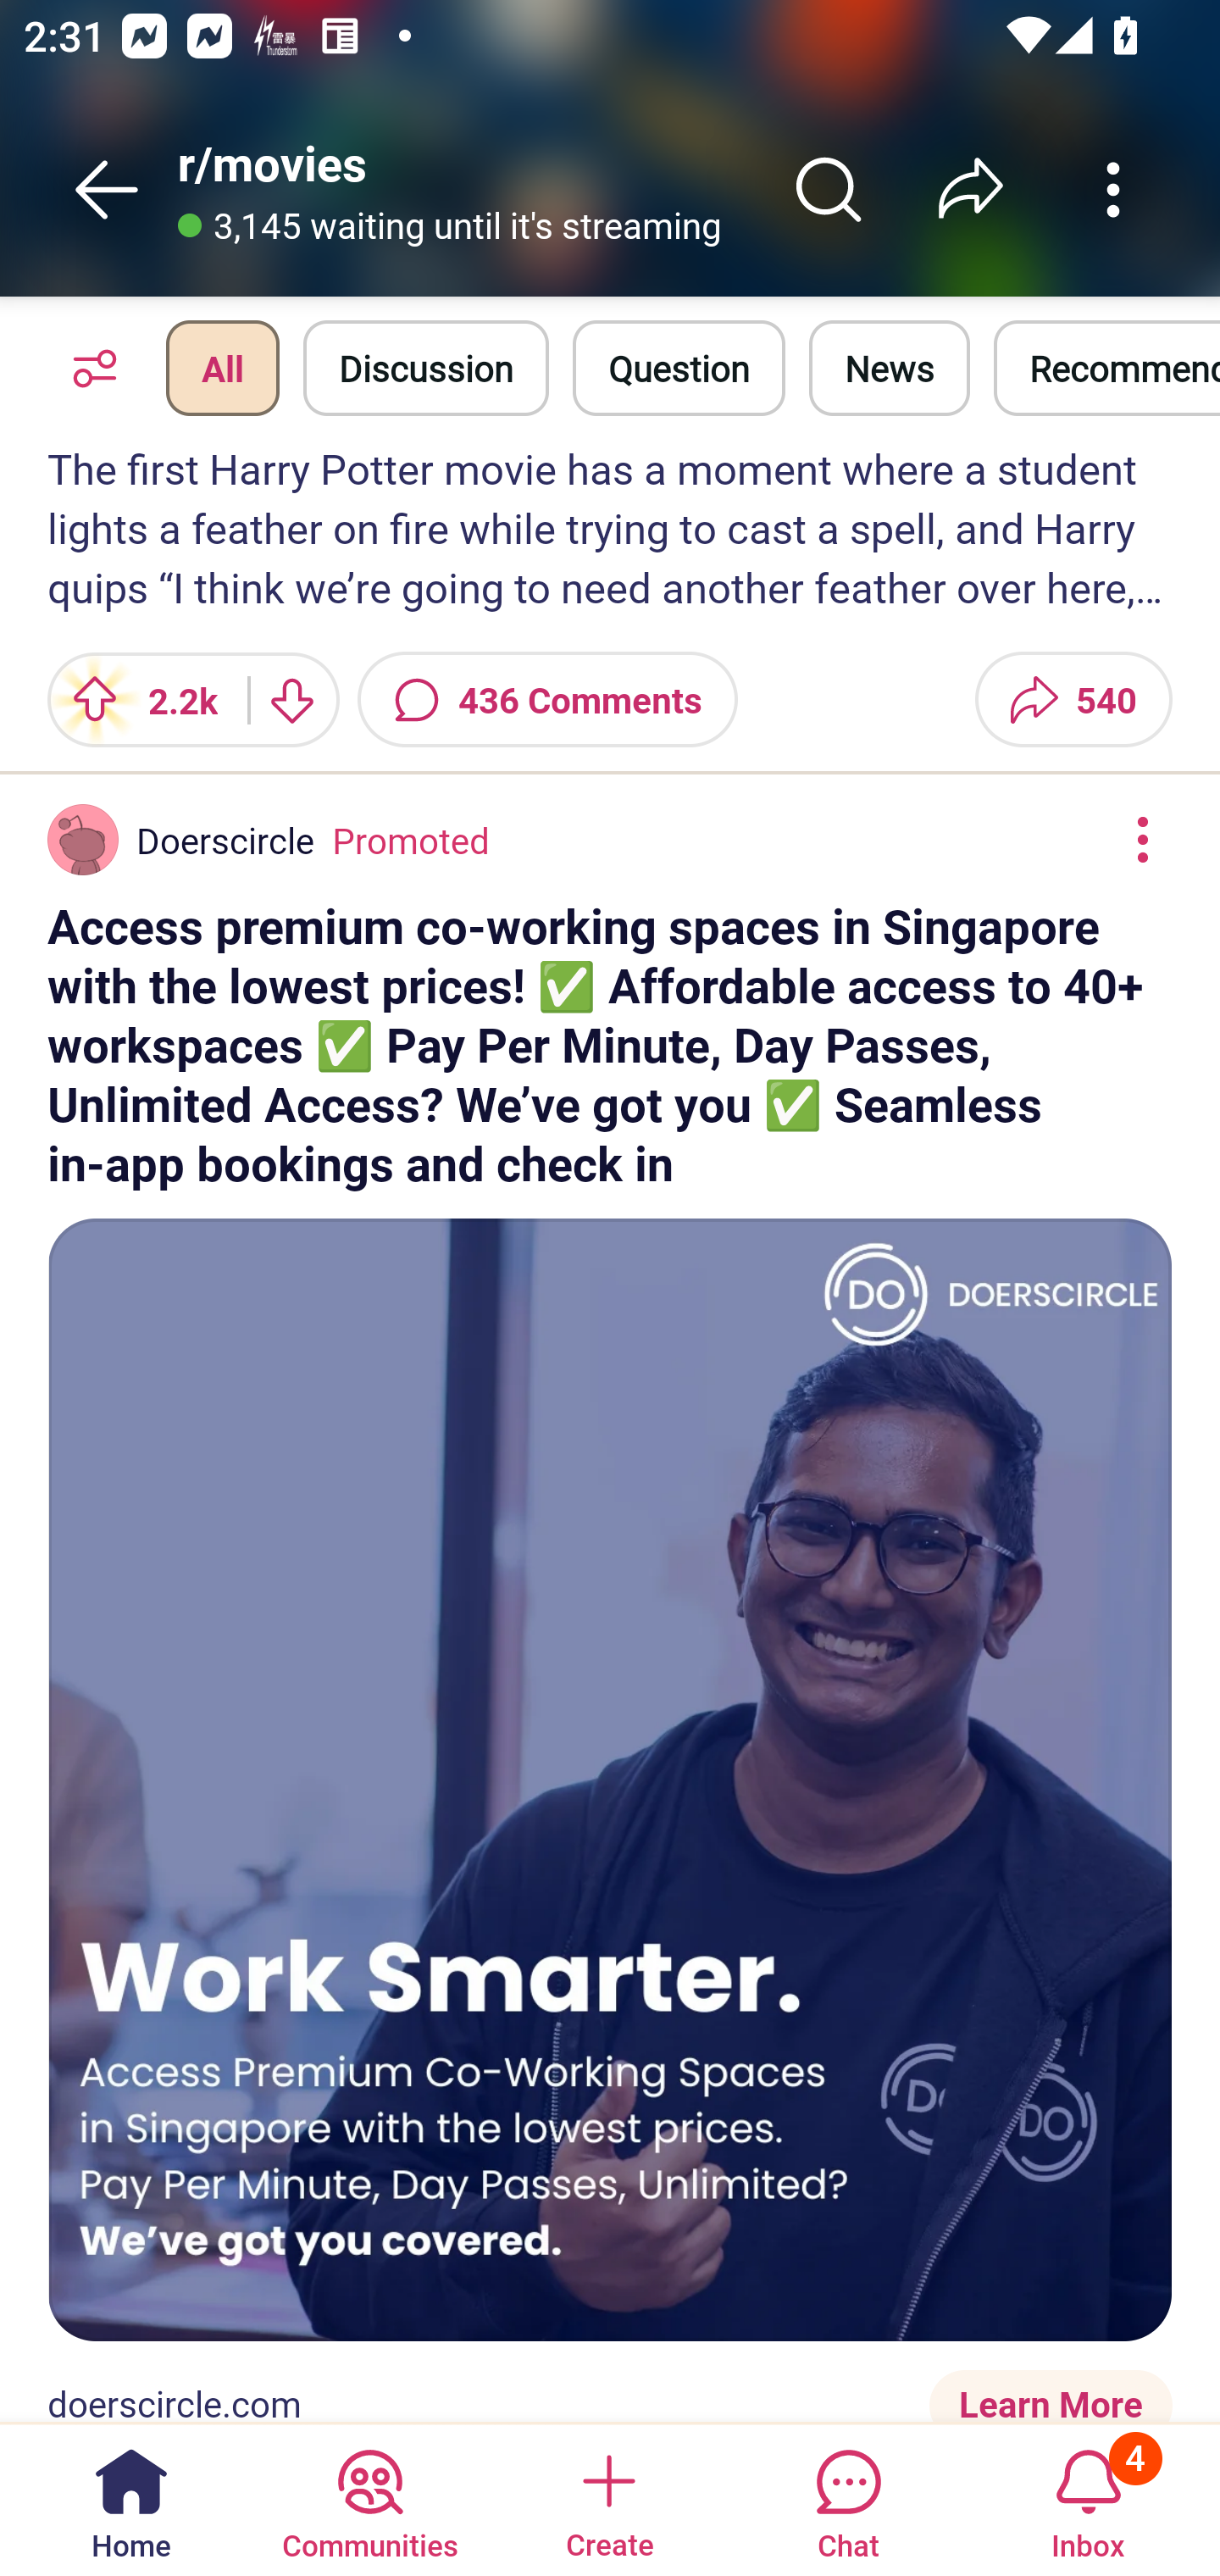 This screenshot has height=2576, width=1220. Describe the element at coordinates (1088, 2498) in the screenshot. I see `Inbox, has 4 notifications 4 Inbox` at that location.